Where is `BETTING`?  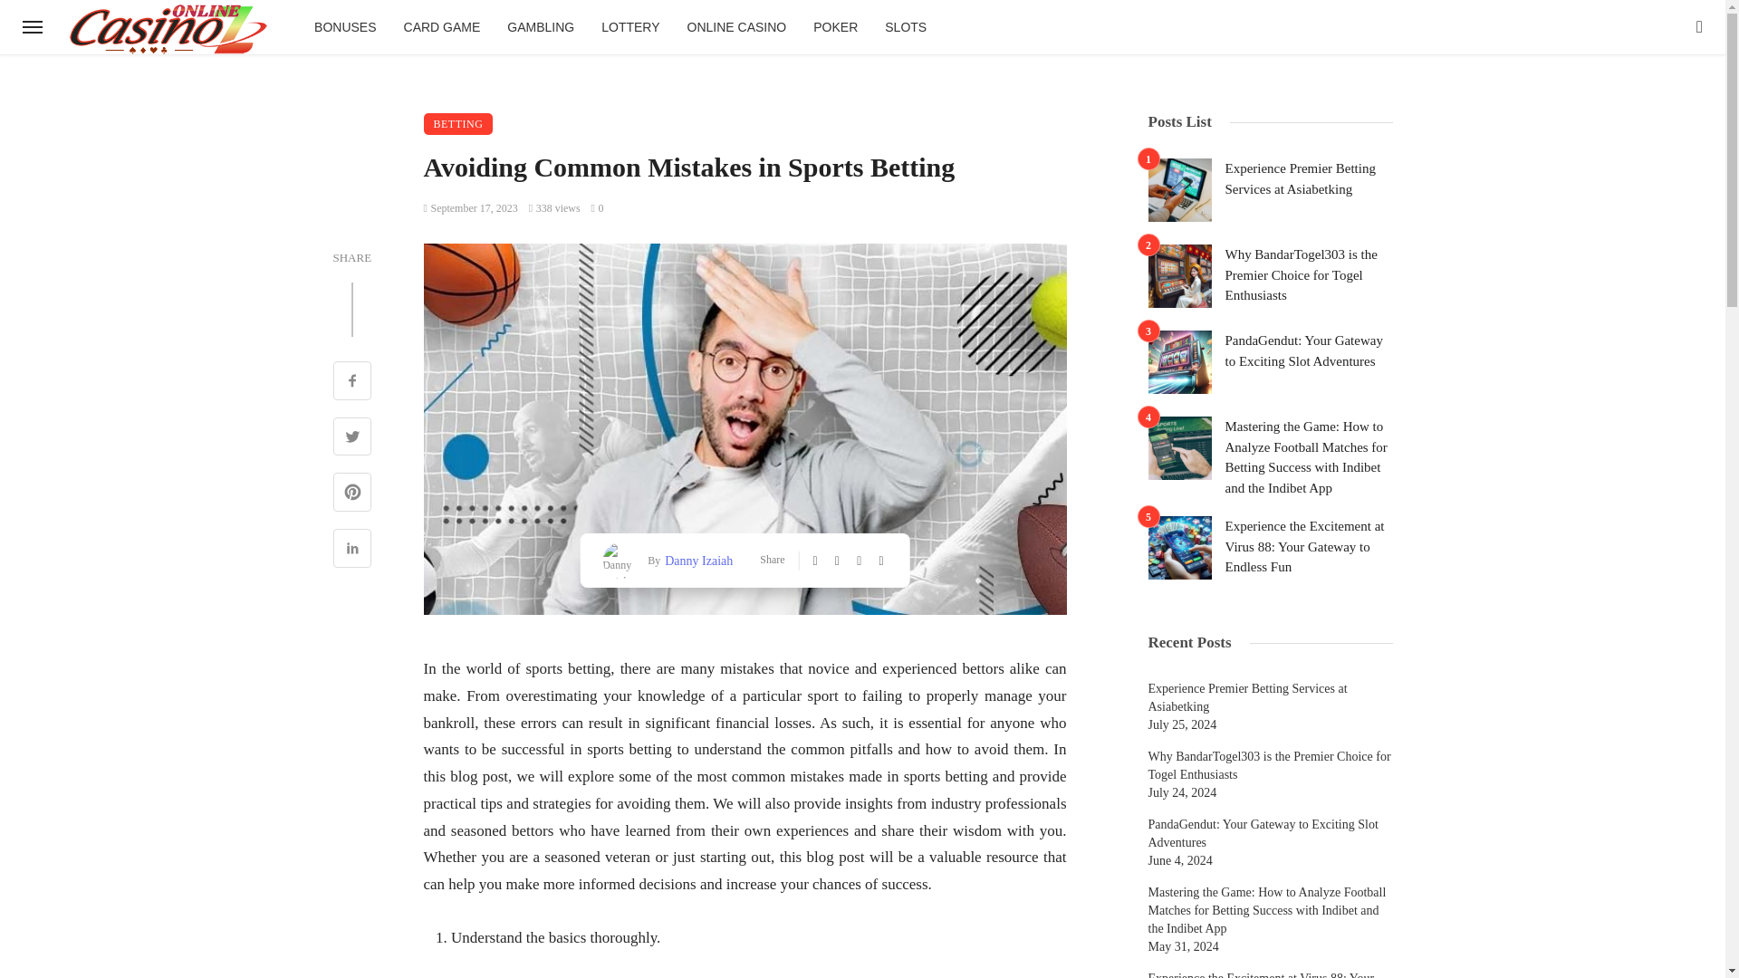 BETTING is located at coordinates (458, 124).